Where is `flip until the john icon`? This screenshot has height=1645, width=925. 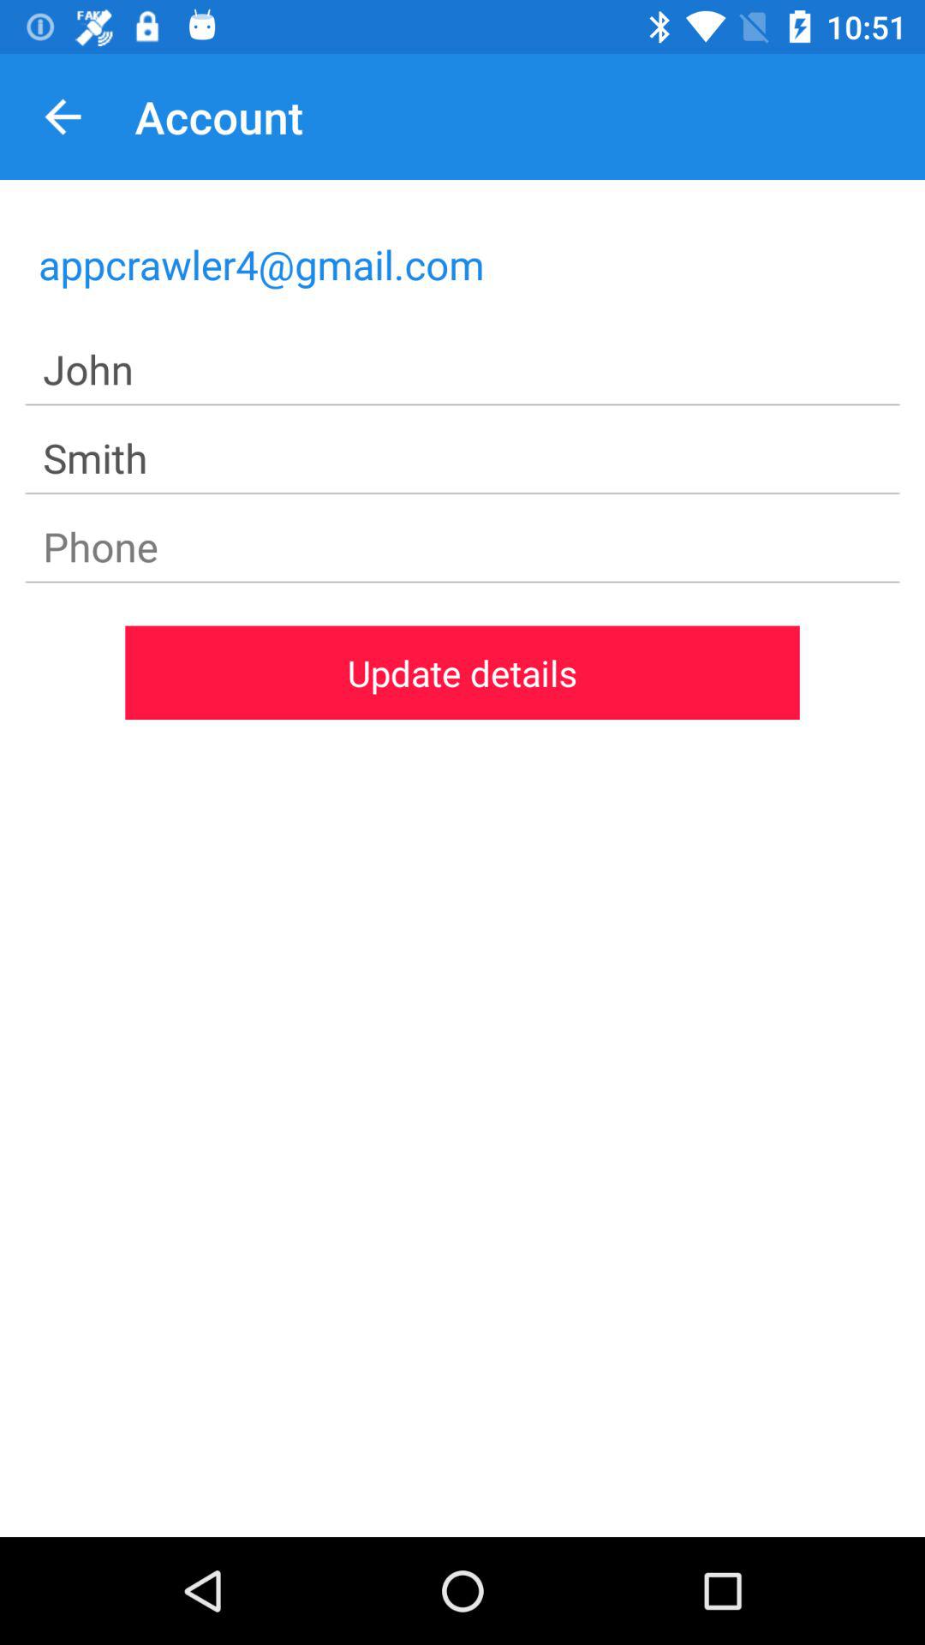
flip until the john icon is located at coordinates (462, 370).